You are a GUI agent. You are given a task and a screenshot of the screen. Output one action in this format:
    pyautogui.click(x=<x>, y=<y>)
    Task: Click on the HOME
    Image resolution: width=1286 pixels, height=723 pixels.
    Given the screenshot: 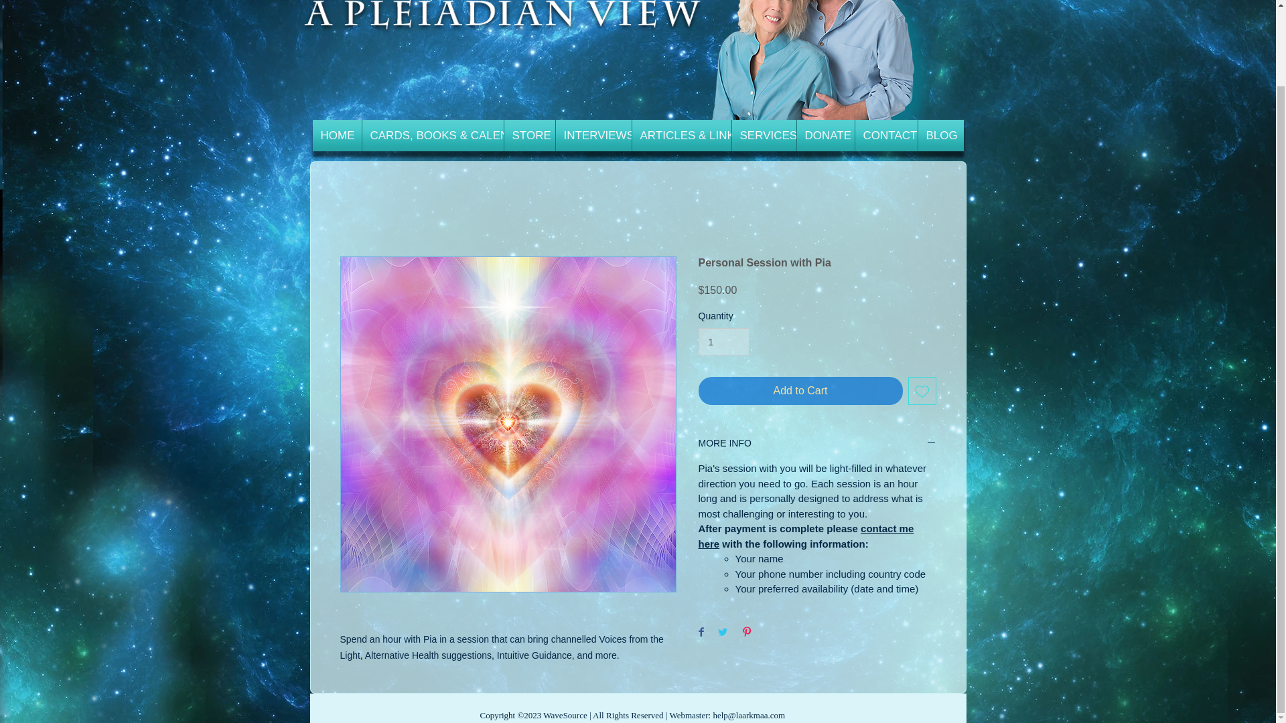 What is the action you would take?
    pyautogui.click(x=336, y=135)
    